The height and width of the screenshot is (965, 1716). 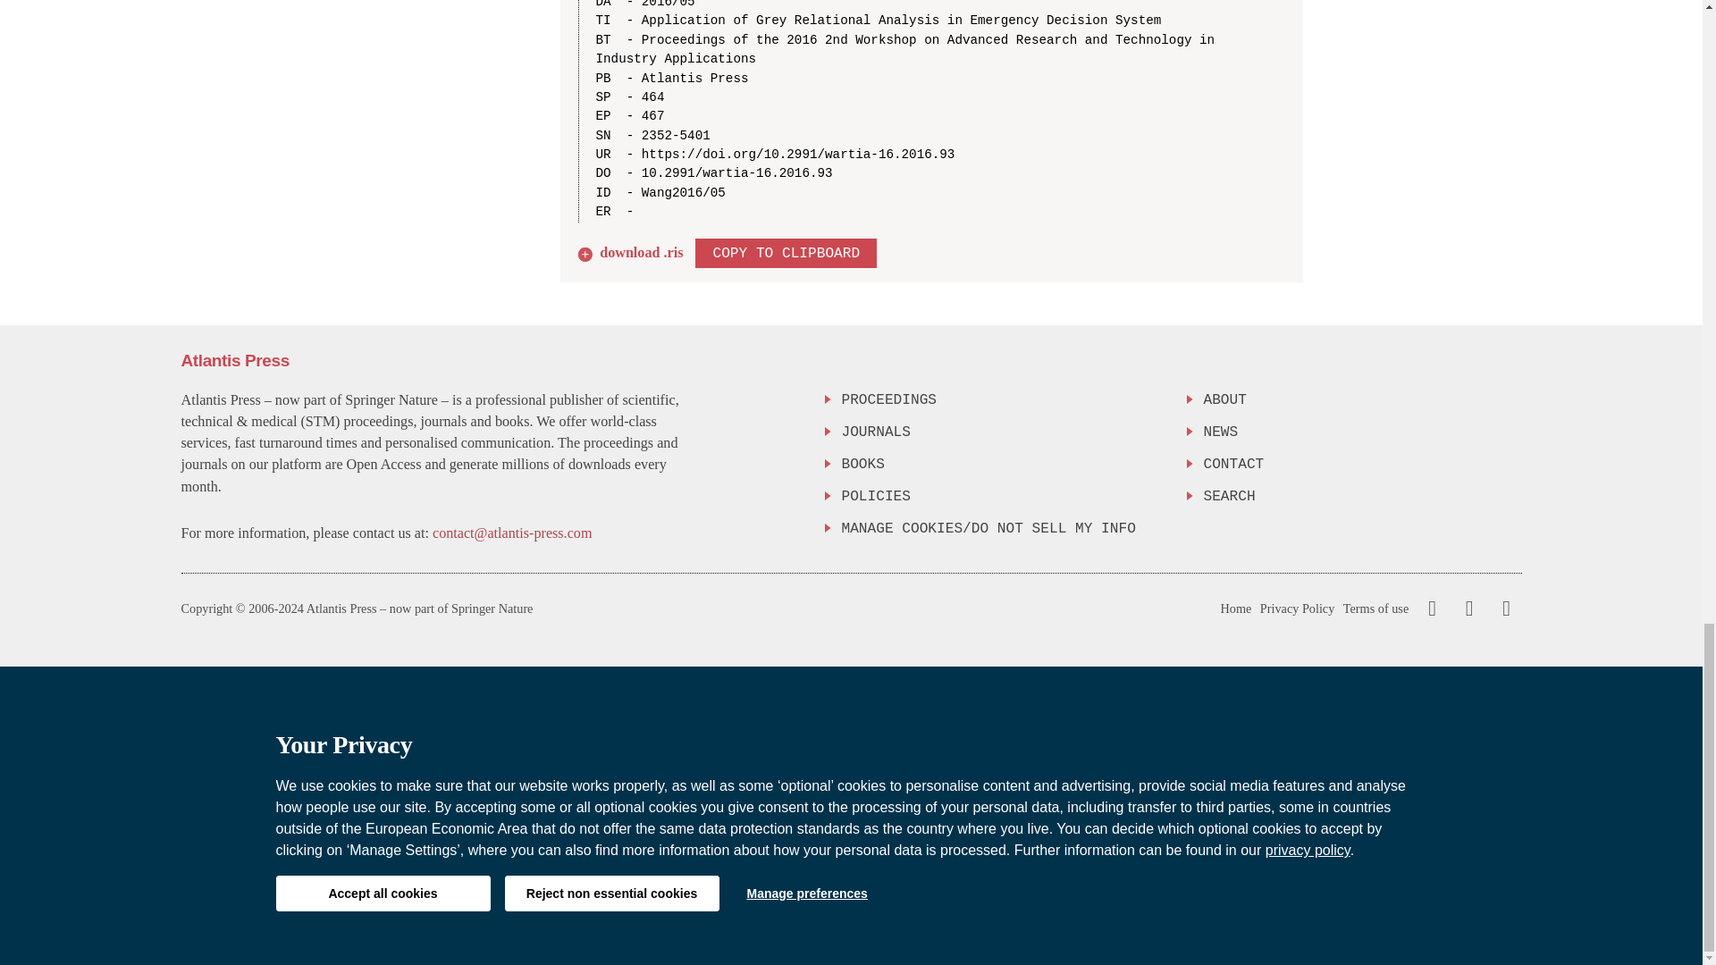 I want to click on Twitter, so click(x=1465, y=608).